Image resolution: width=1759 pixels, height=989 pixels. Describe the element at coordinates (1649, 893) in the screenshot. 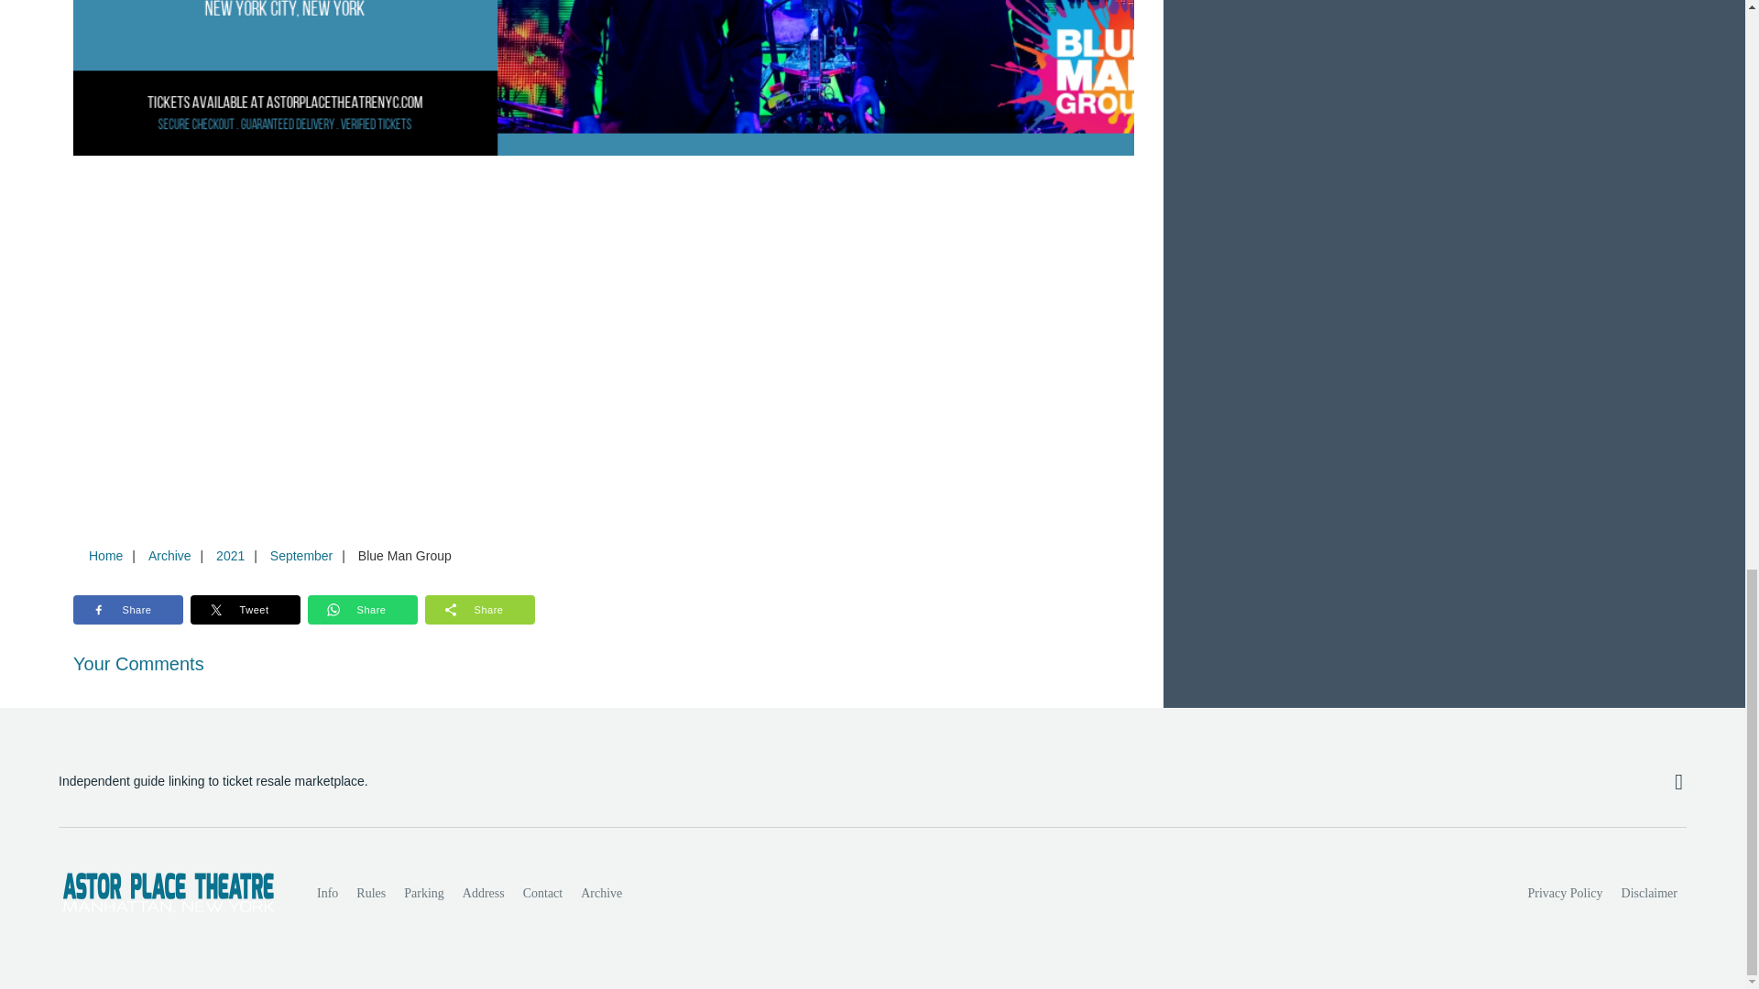

I see `Disclaimer` at that location.